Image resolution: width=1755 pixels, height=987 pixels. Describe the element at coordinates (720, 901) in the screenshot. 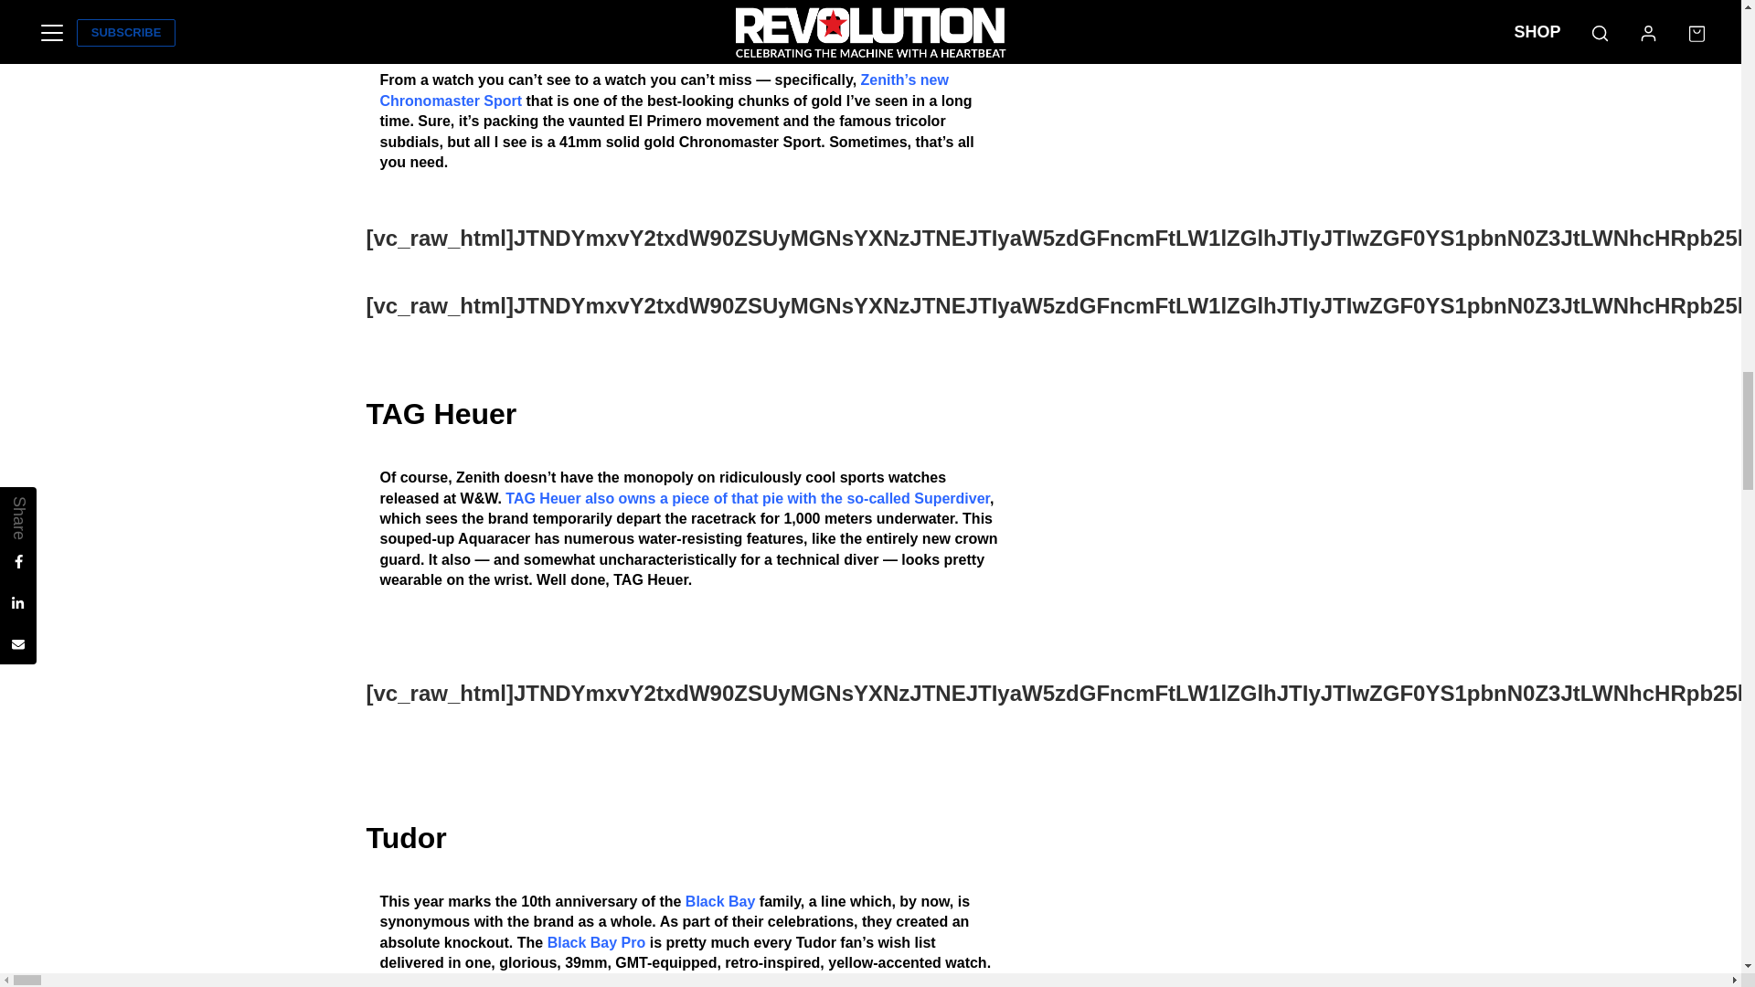

I see `Black Bay` at that location.